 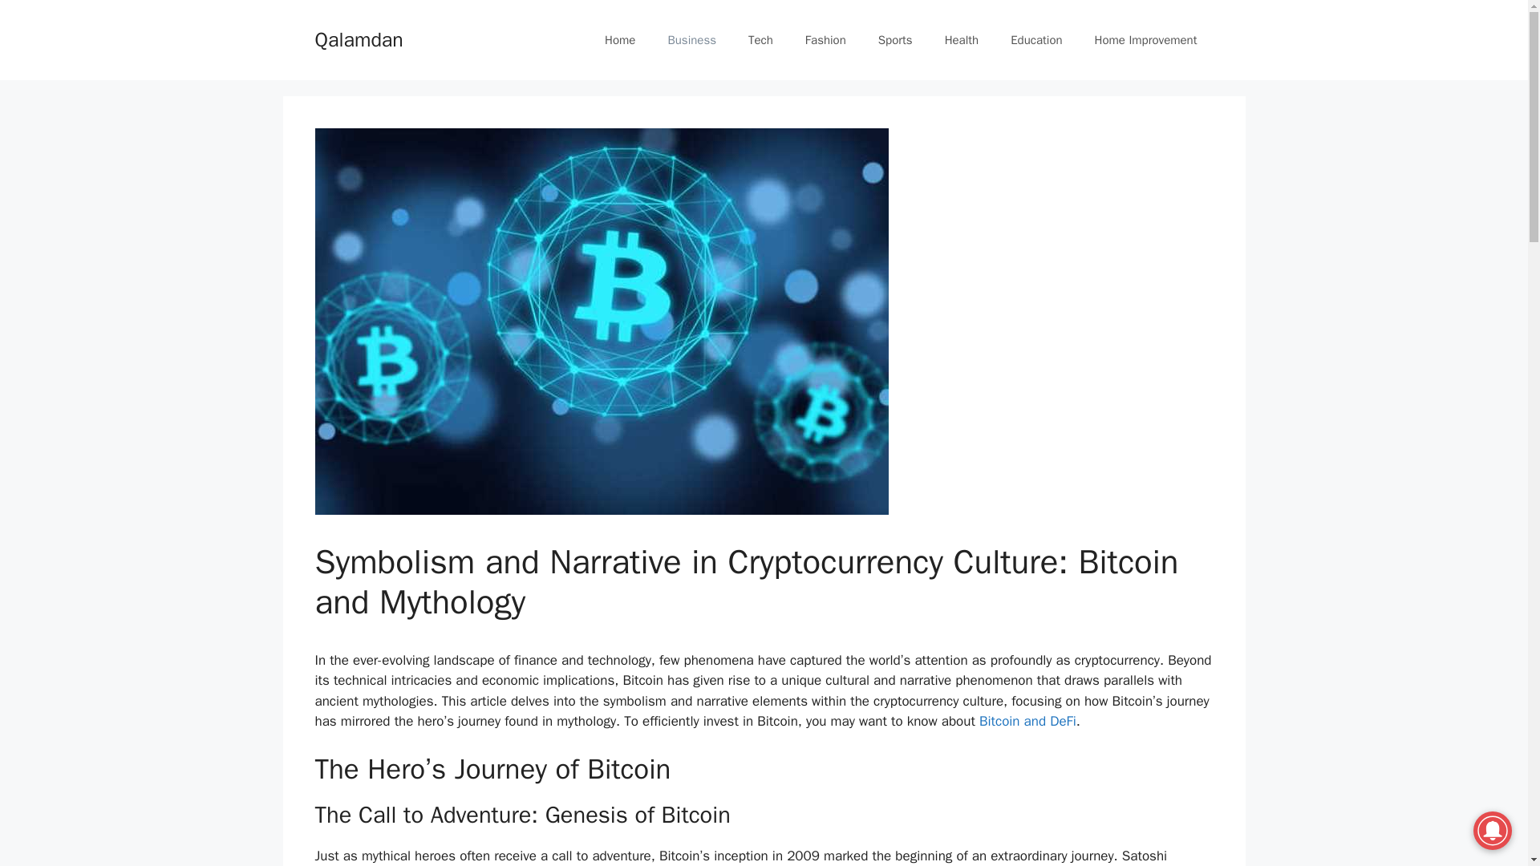 I want to click on Bitcoin and DeFi, so click(x=1028, y=721).